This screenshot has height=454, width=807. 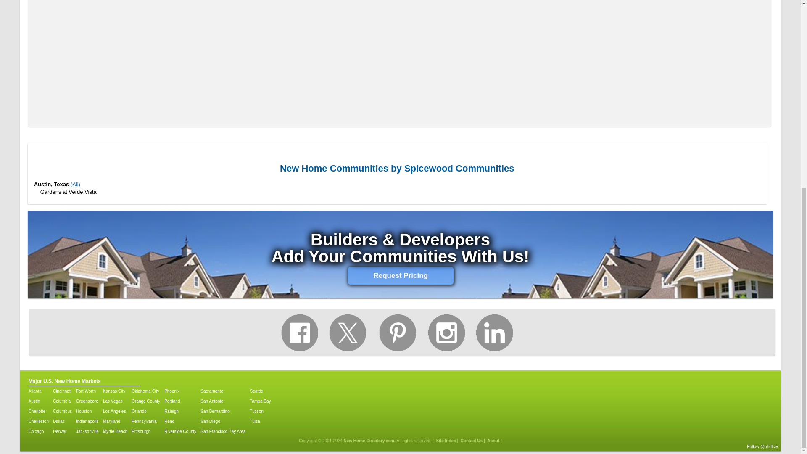 What do you see at coordinates (494, 335) in the screenshot?
I see `New Homes Directory Linked In Page` at bounding box center [494, 335].